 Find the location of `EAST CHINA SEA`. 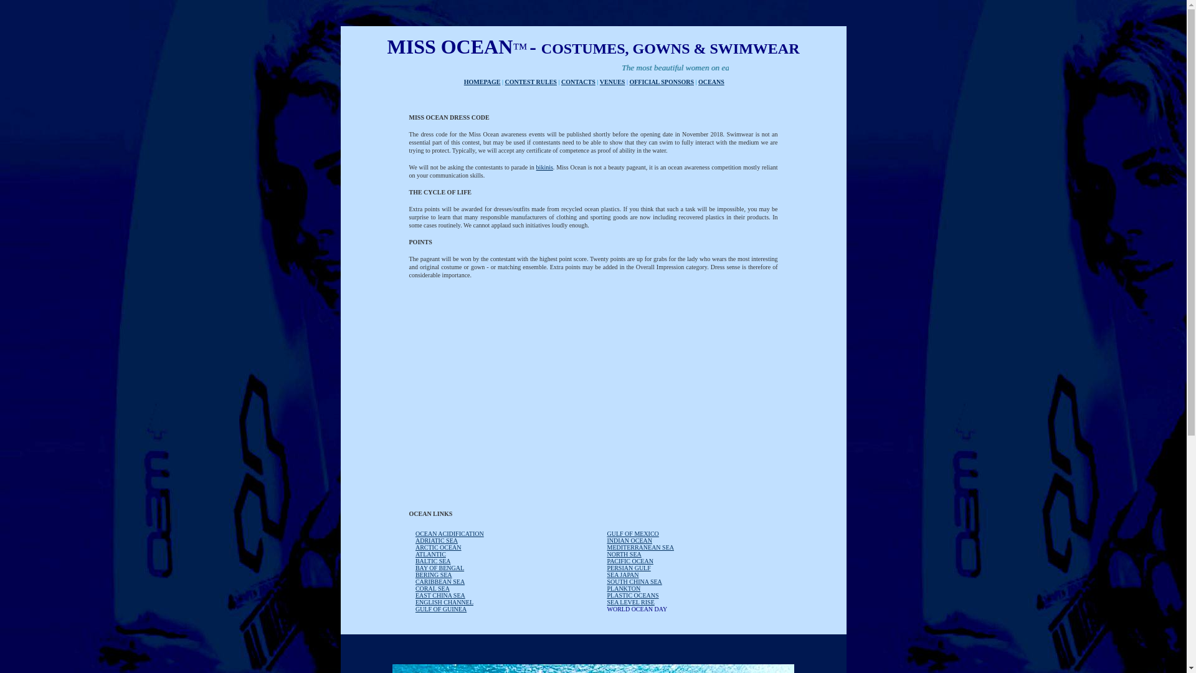

EAST CHINA SEA is located at coordinates (440, 594).